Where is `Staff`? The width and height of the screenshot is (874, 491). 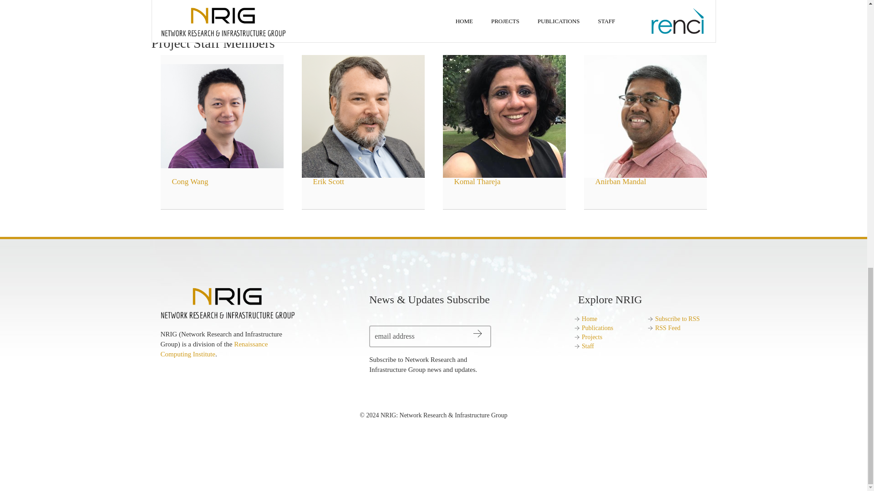
Staff is located at coordinates (588, 346).